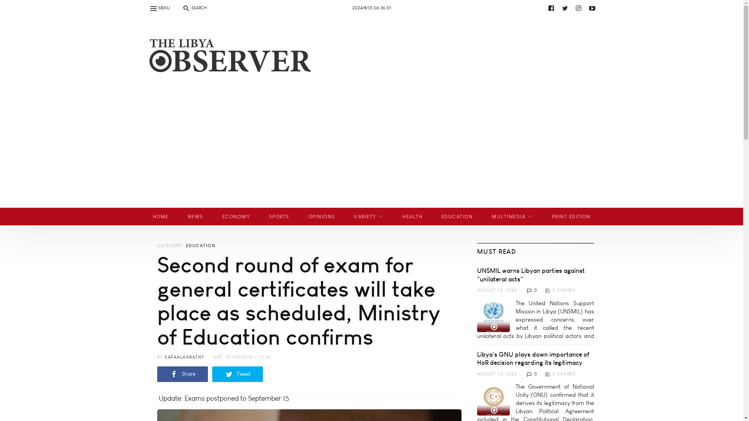  I want to click on NEWS, so click(195, 216).